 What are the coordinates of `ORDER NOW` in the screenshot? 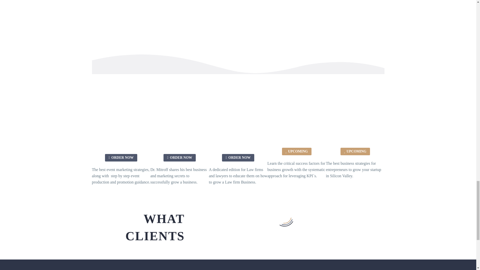 It's located at (238, 157).